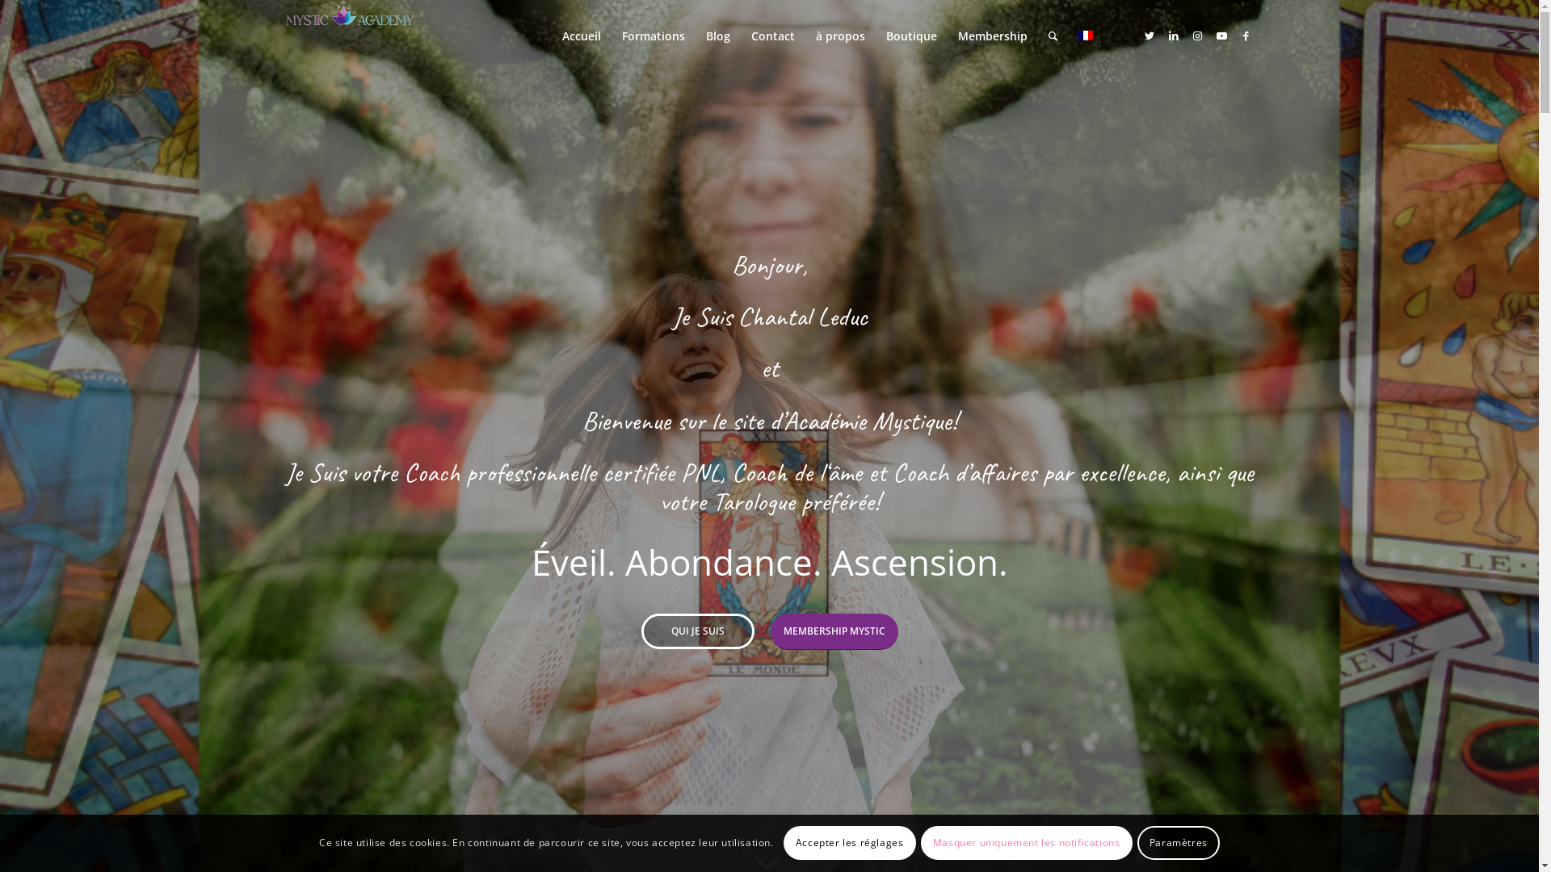 This screenshot has width=1551, height=872. I want to click on Instagram, so click(1198, 36).